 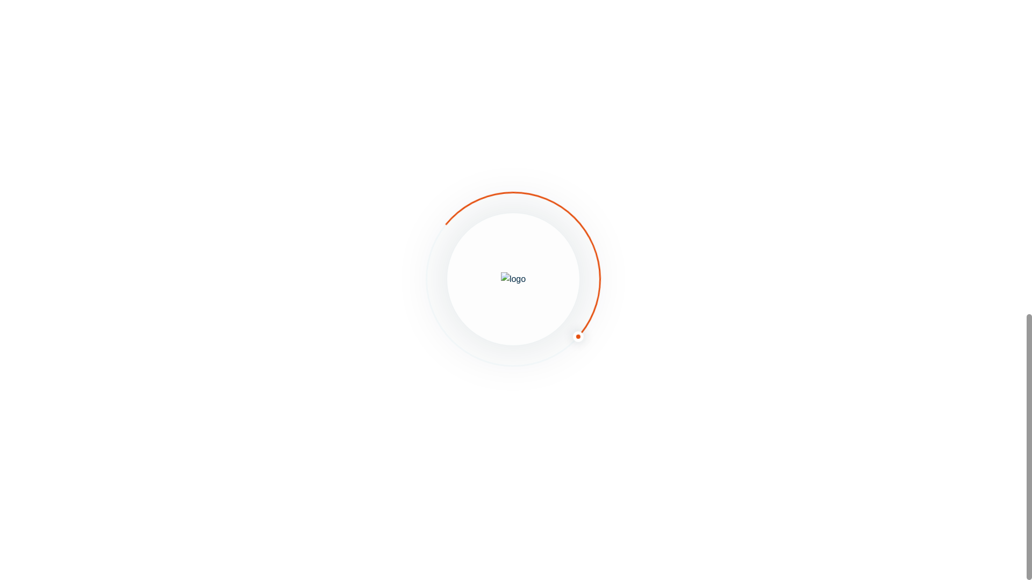 I want to click on Resource Utilization, so click(x=245, y=388).